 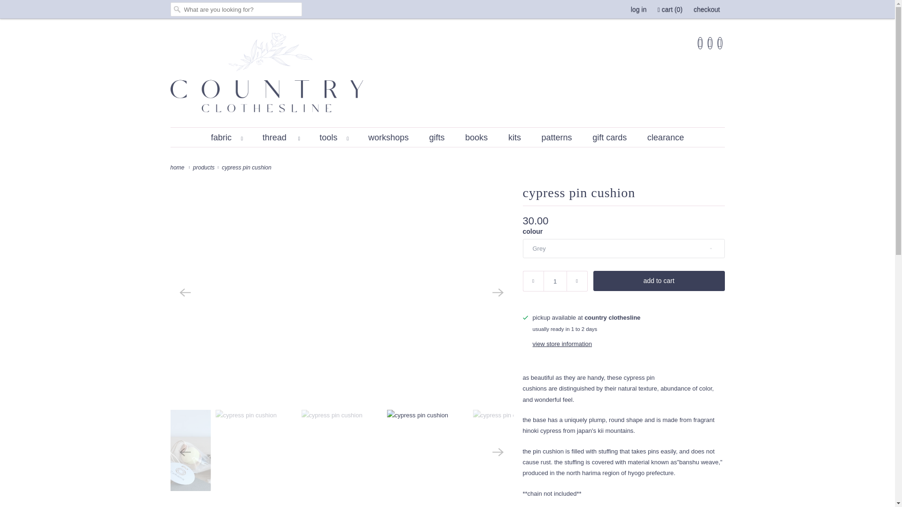 I want to click on Products, so click(x=204, y=167).